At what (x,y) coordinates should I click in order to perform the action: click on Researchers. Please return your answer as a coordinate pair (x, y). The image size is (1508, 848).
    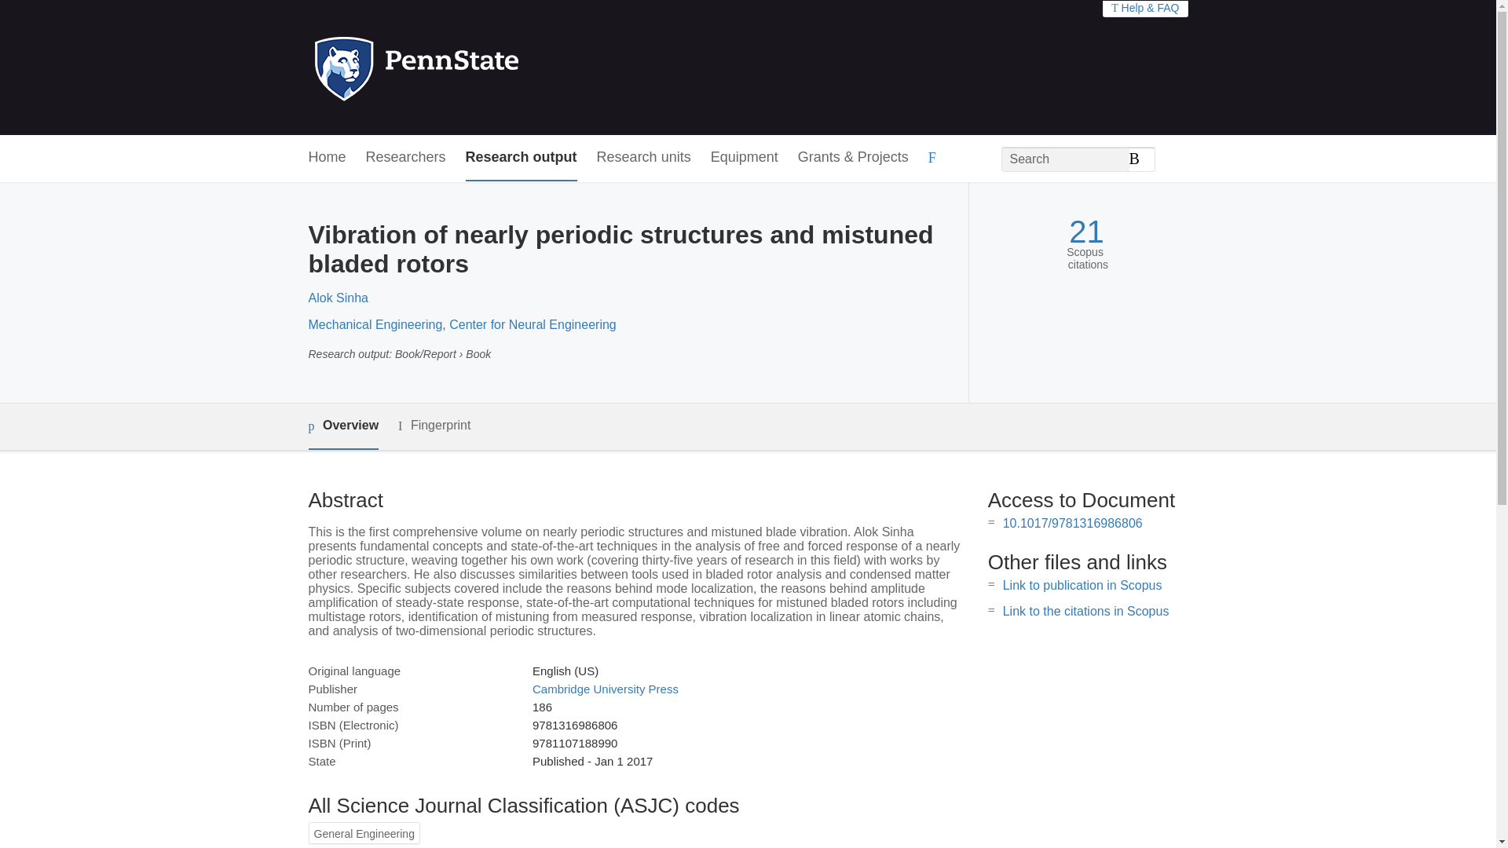
    Looking at the image, I should click on (406, 158).